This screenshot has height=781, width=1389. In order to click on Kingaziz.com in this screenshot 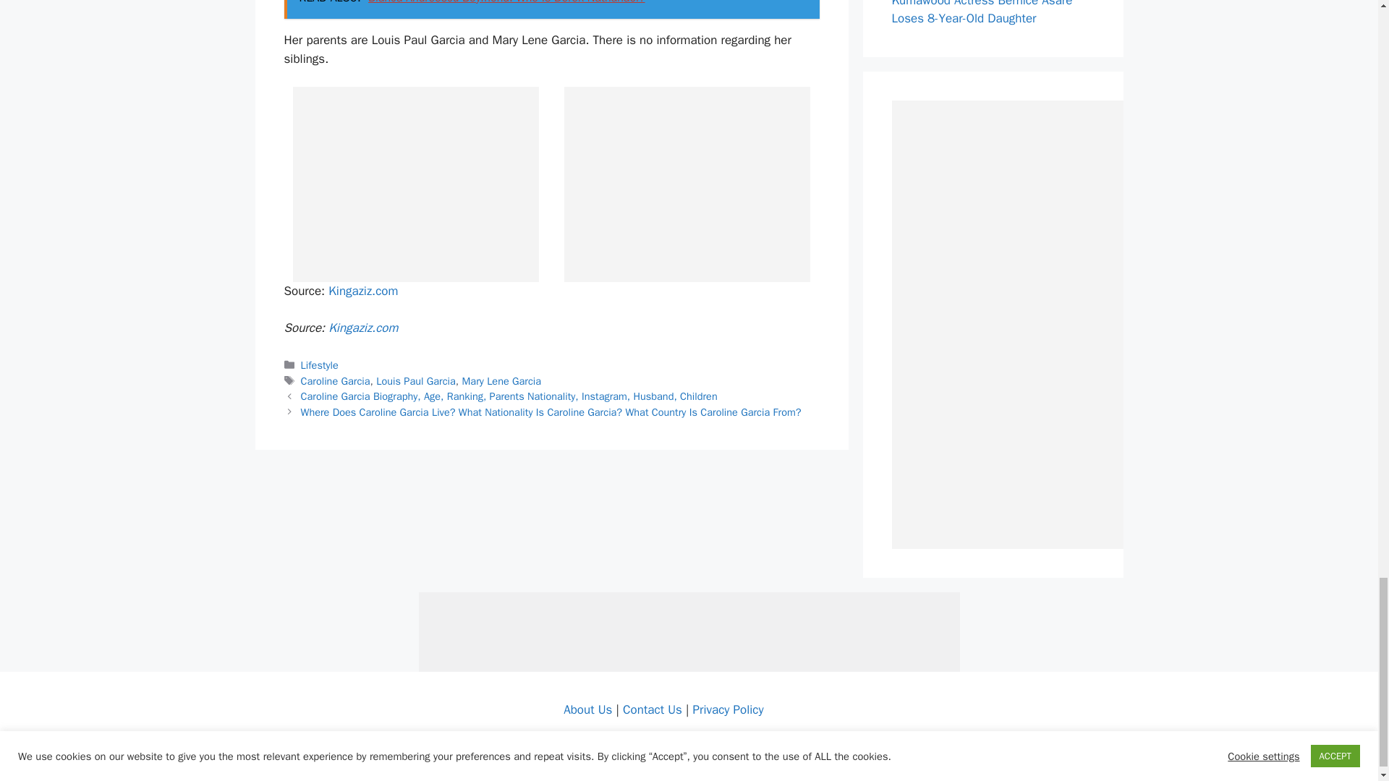, I will do `click(362, 328)`.